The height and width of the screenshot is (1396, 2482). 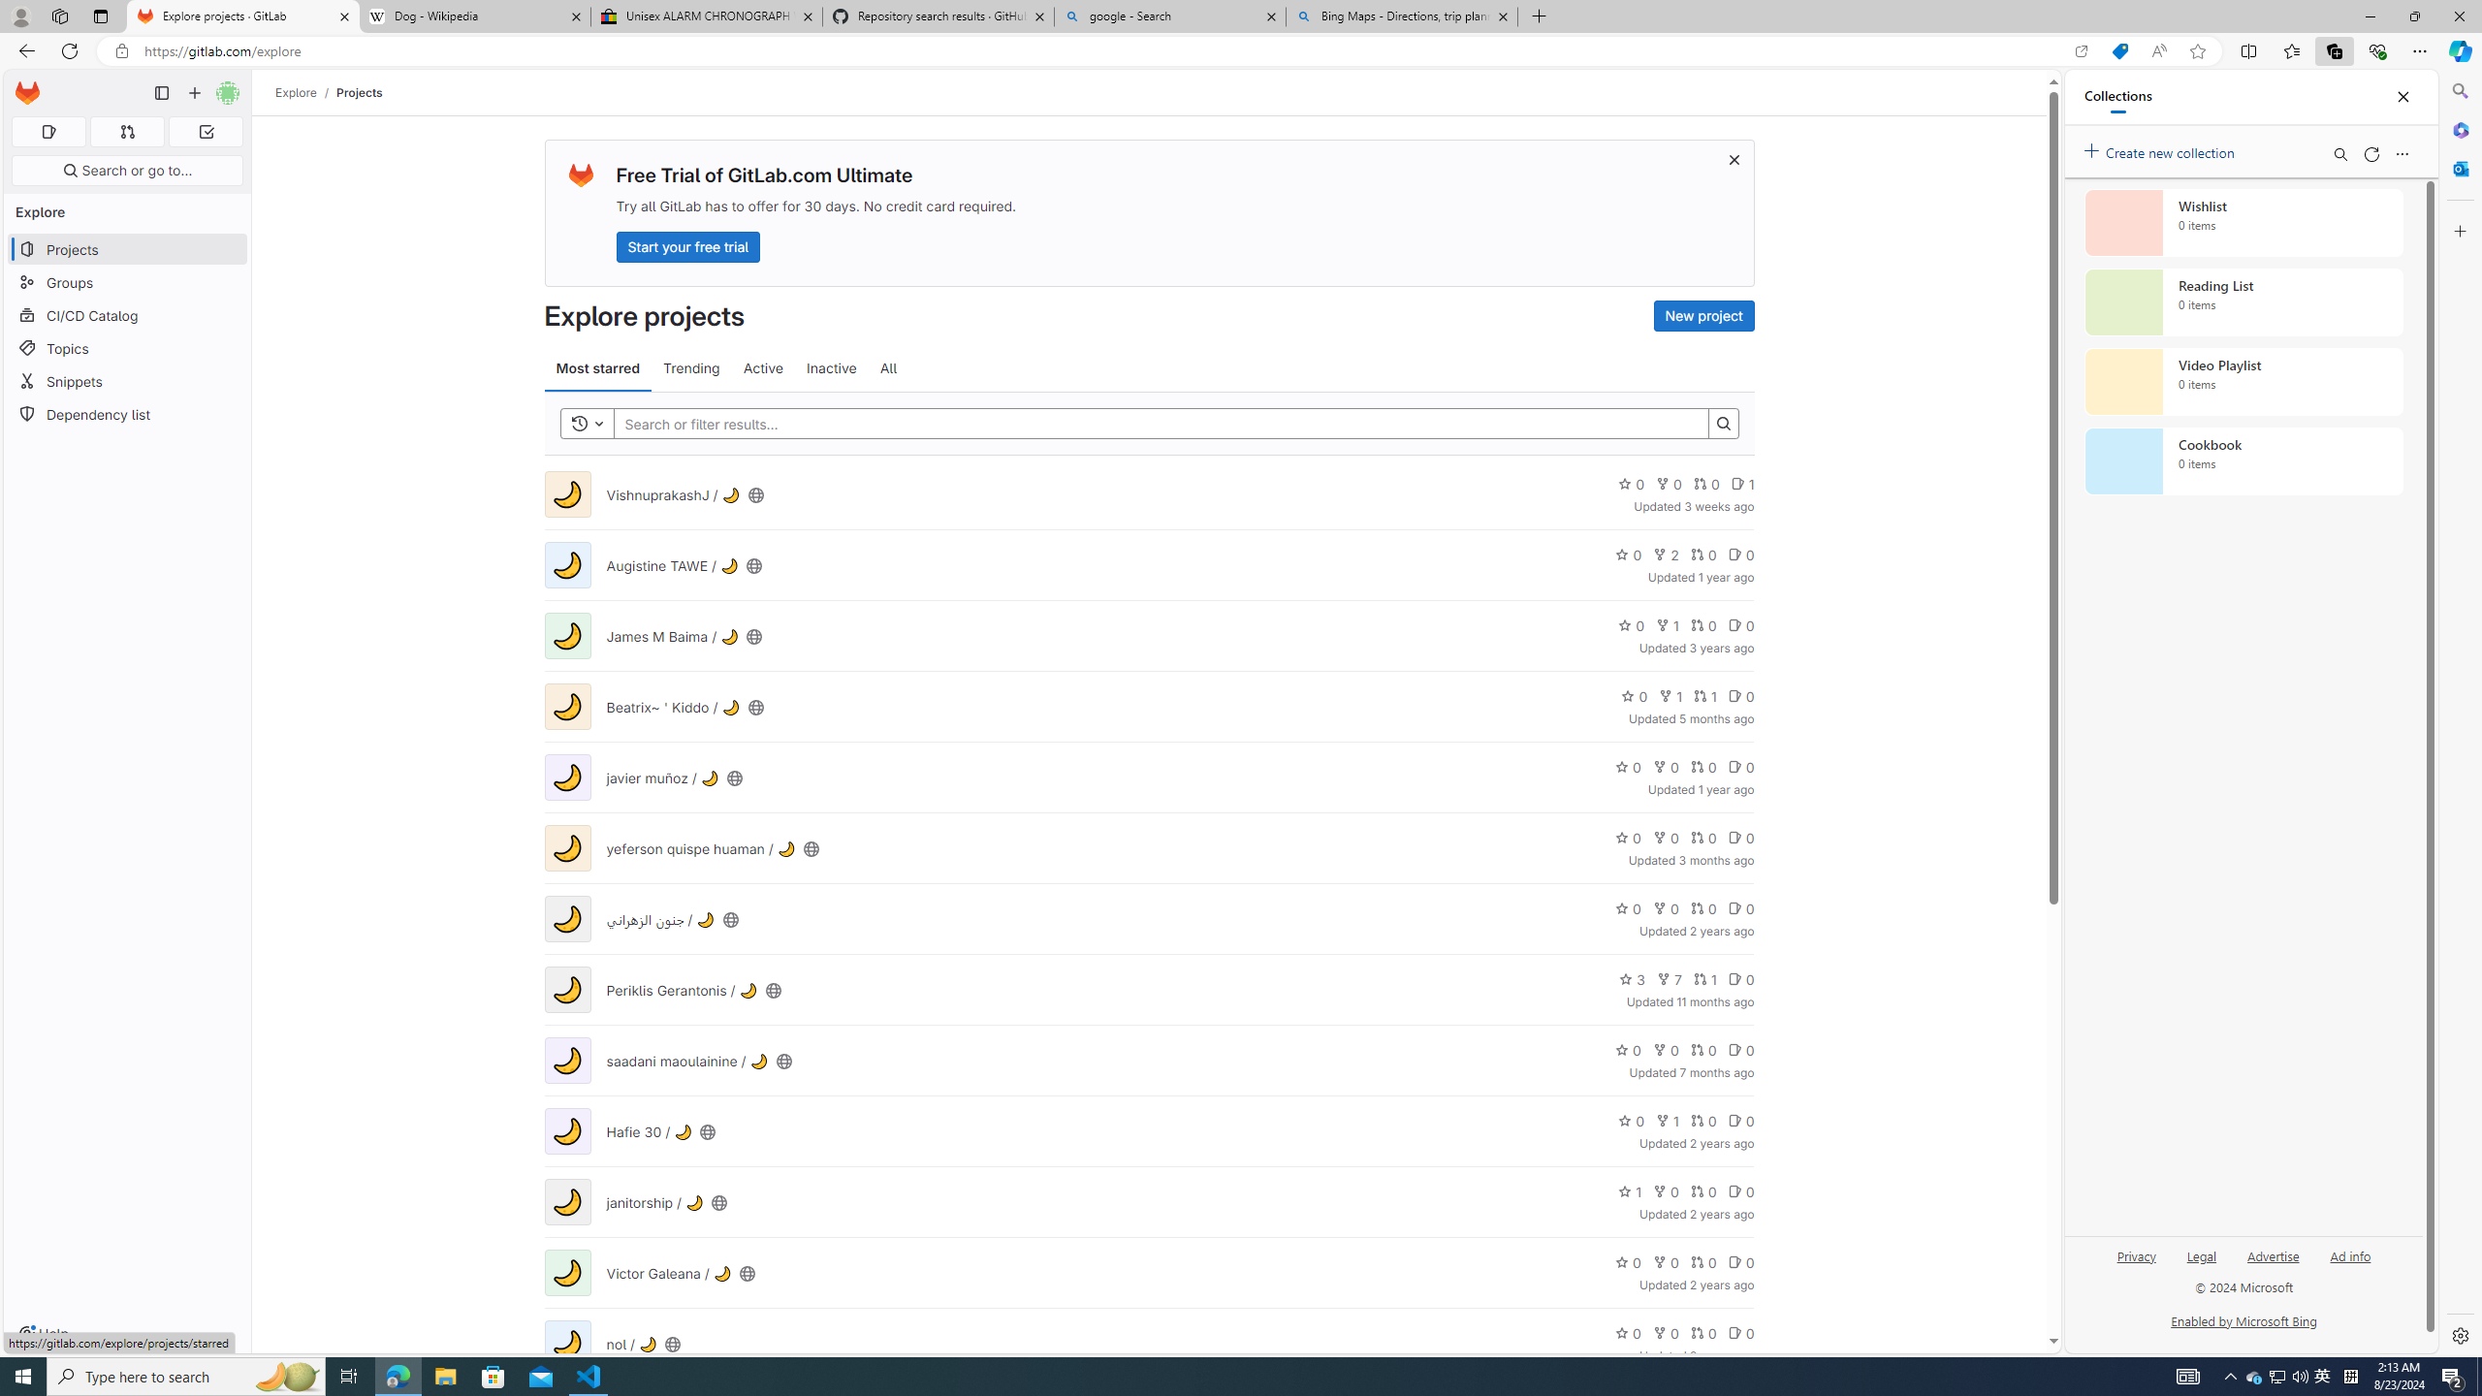 What do you see at coordinates (43, 1334) in the screenshot?
I see `Help` at bounding box center [43, 1334].